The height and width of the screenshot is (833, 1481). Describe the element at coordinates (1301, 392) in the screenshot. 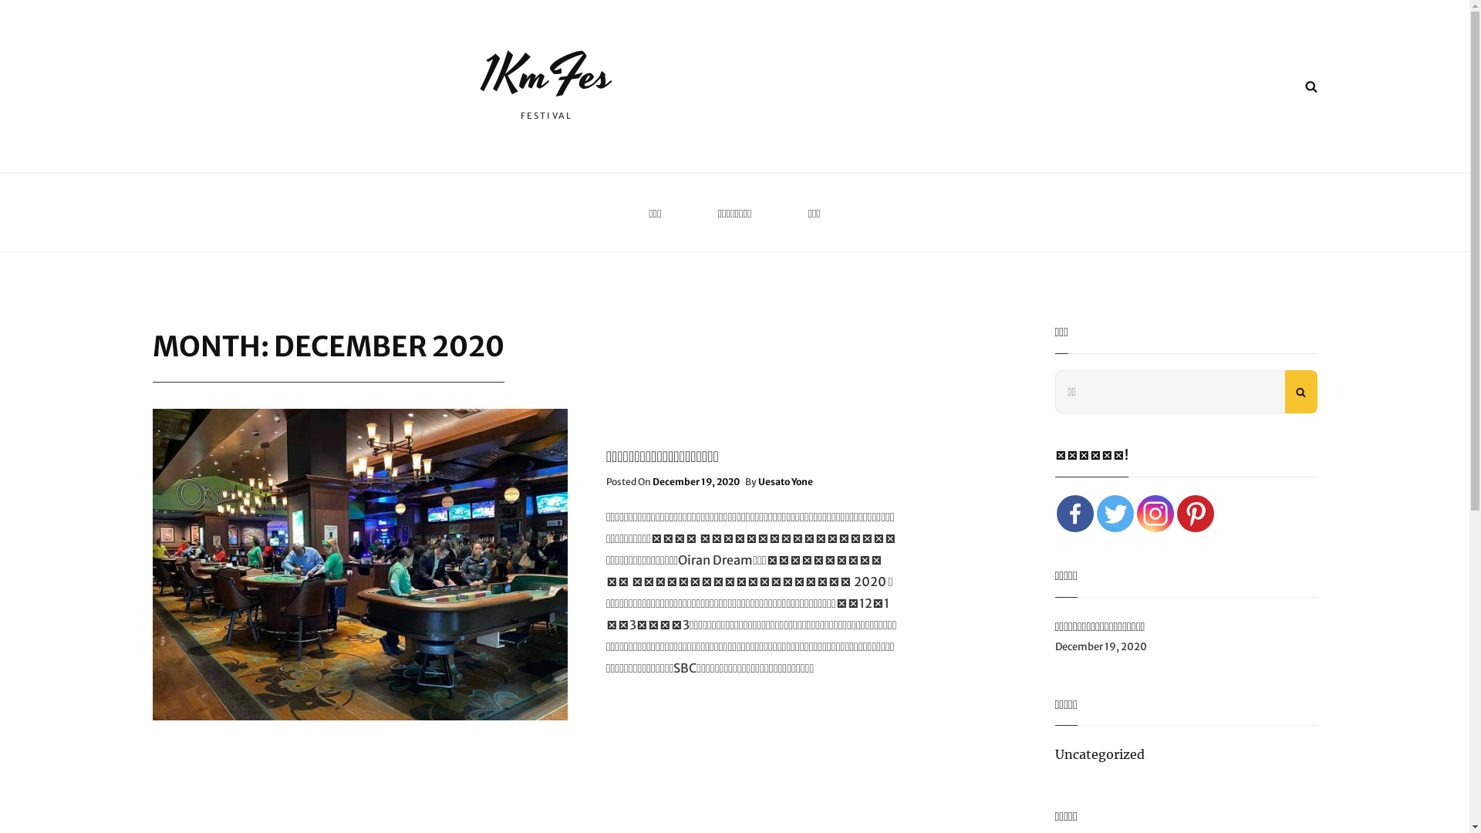

I see `SEARCH` at that location.